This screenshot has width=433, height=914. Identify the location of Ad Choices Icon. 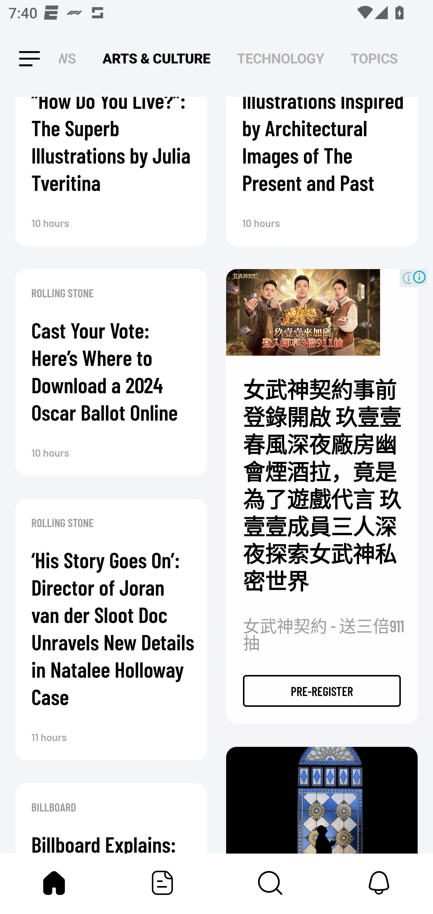
(419, 277).